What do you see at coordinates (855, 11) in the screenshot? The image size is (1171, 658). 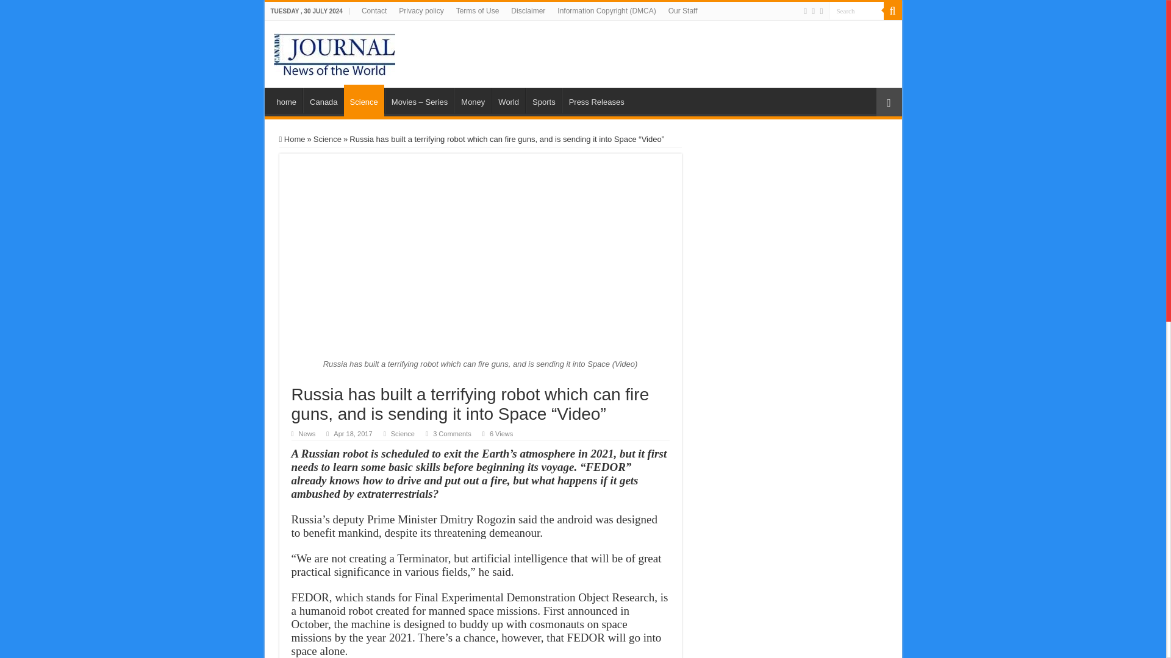 I see `Search` at bounding box center [855, 11].